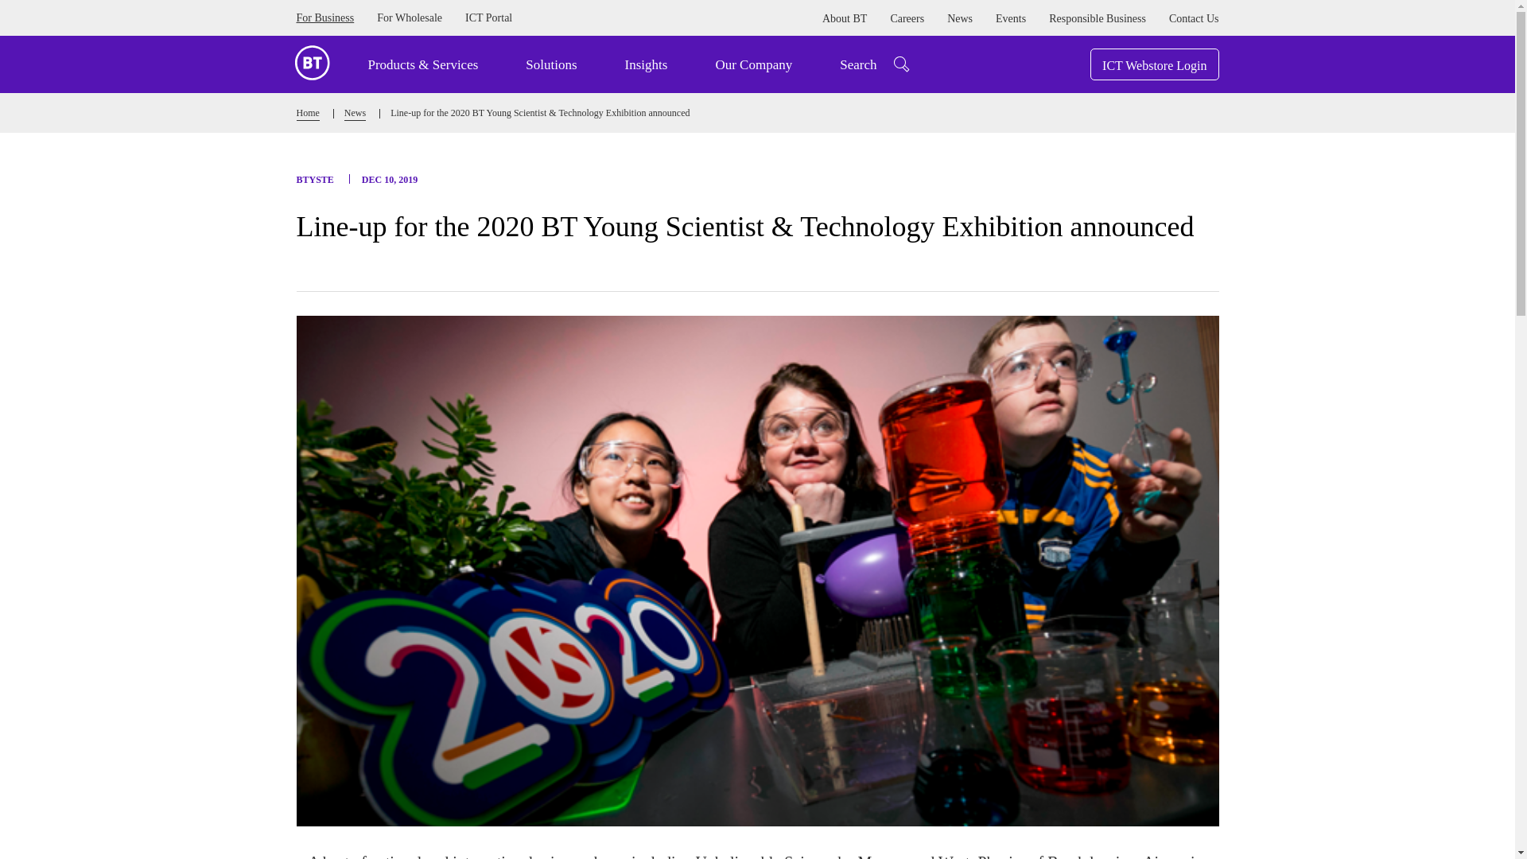 The width and height of the screenshot is (1527, 859). Describe the element at coordinates (324, 17) in the screenshot. I see `For Business` at that location.